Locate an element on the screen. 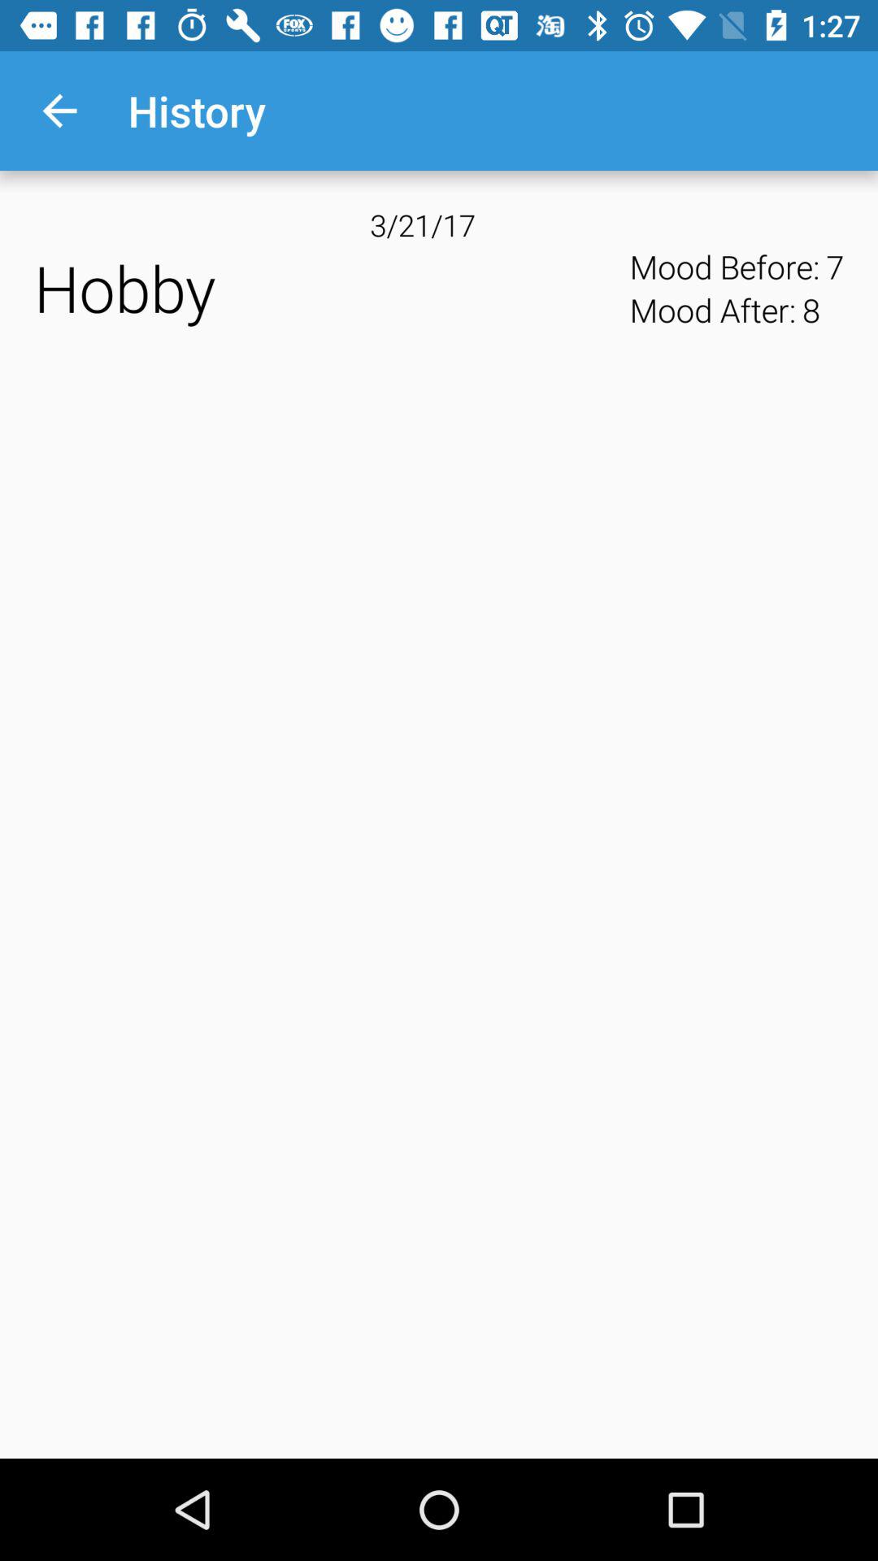 The image size is (878, 1561). open item below 3/21/17 icon is located at coordinates (327, 288).